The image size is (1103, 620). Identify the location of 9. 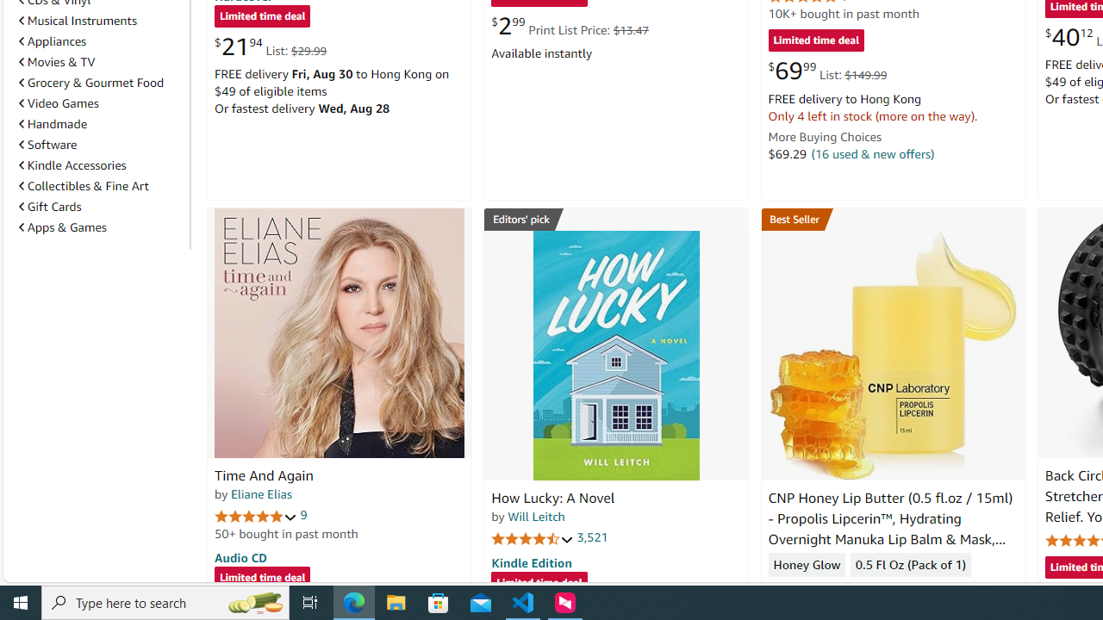
(303, 515).